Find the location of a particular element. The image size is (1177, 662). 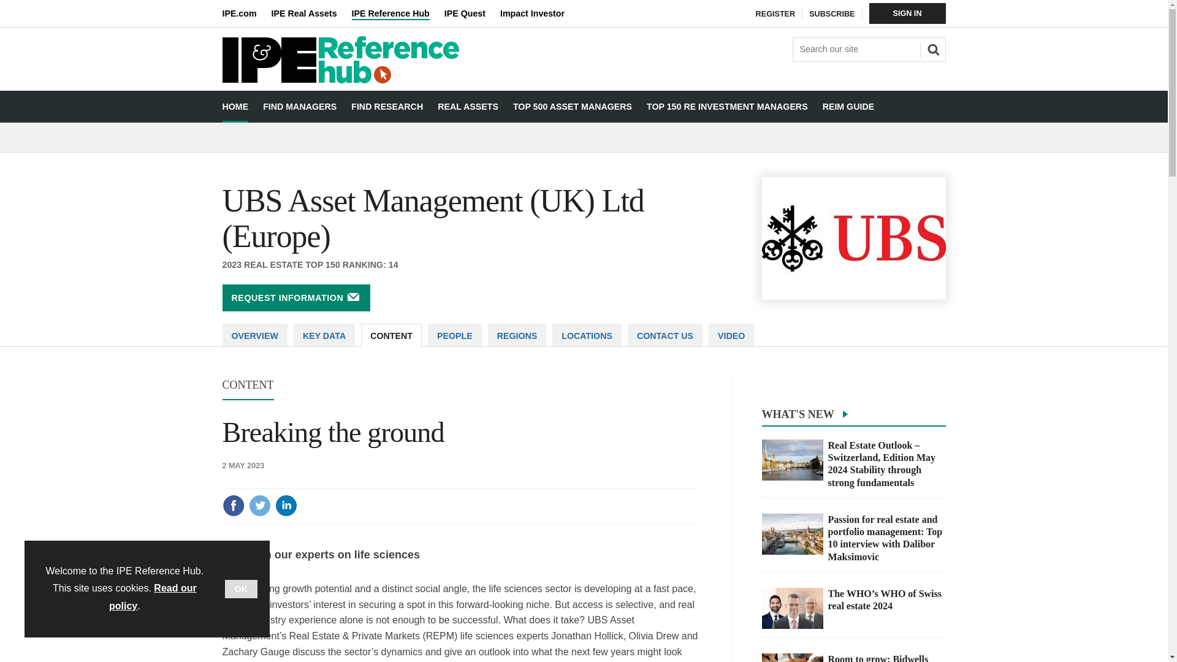

REQUEST INFORMATION is located at coordinates (296, 298).